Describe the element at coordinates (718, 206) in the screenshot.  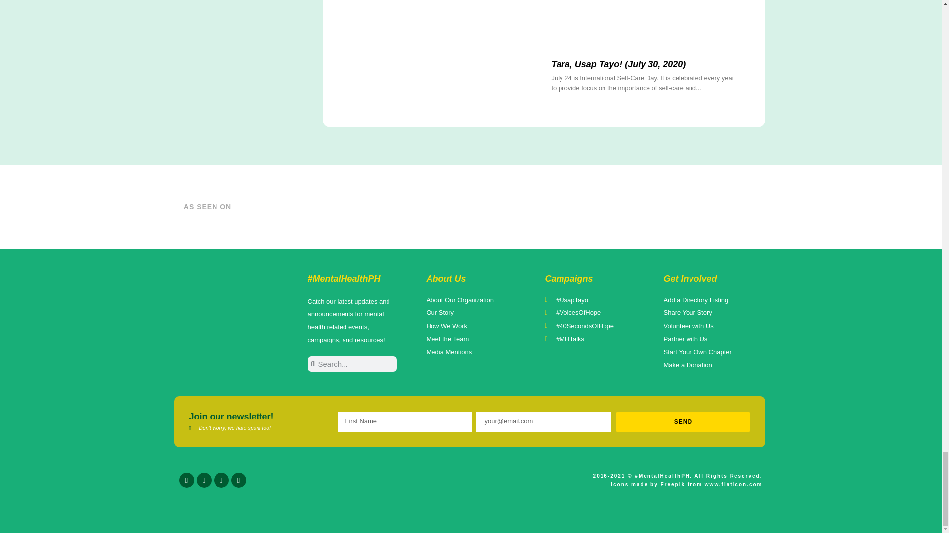
I see `abscbn-logo-black` at that location.